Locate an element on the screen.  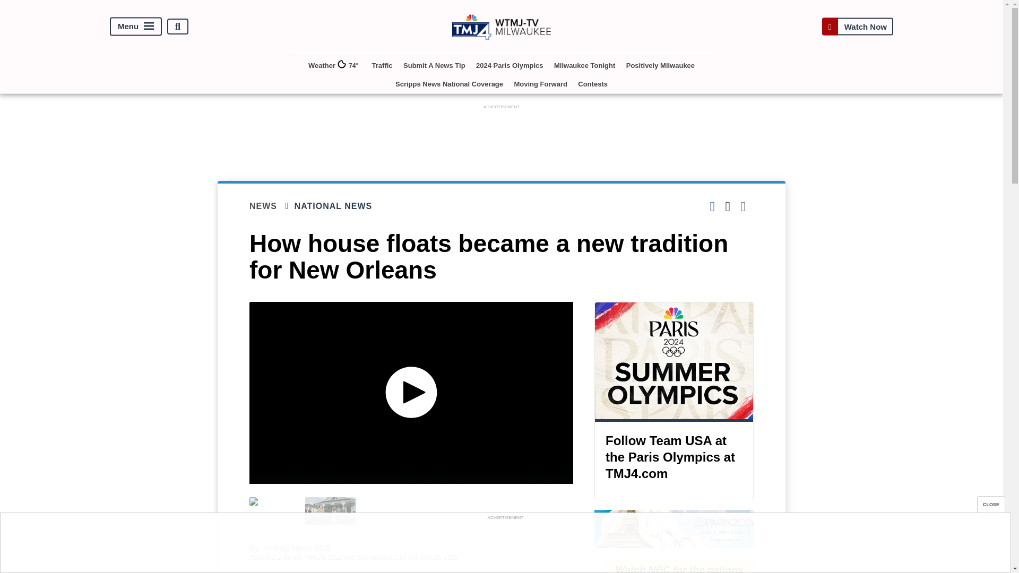
3rd party ad content is located at coordinates (502, 136).